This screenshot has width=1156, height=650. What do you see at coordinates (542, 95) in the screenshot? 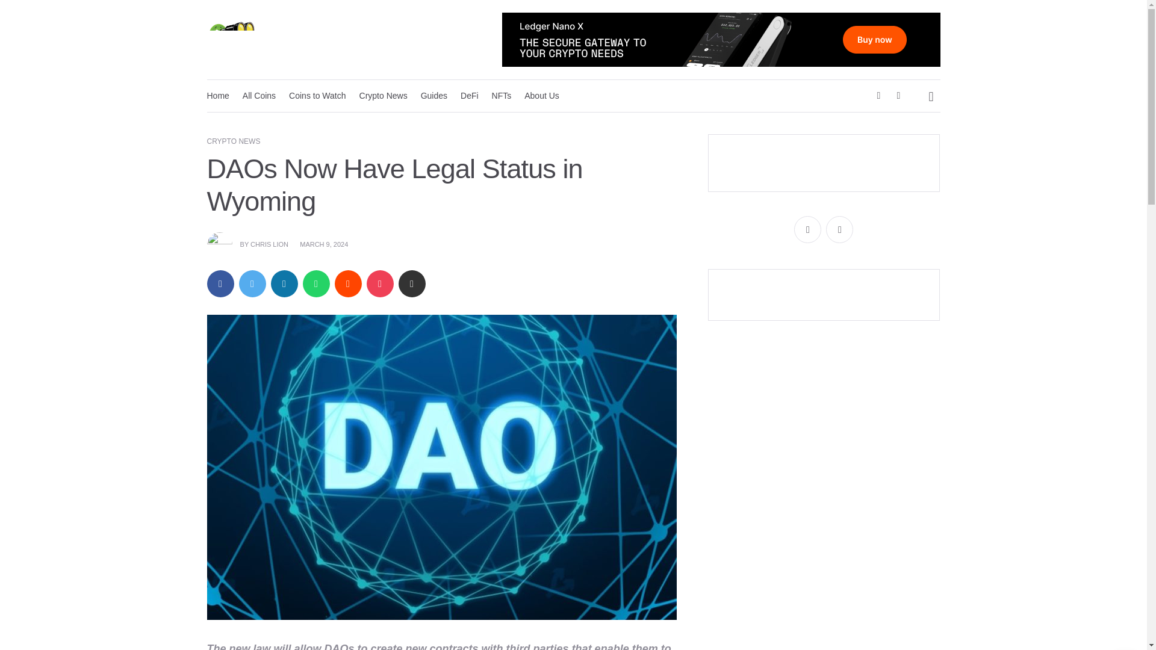
I see `About Us` at bounding box center [542, 95].